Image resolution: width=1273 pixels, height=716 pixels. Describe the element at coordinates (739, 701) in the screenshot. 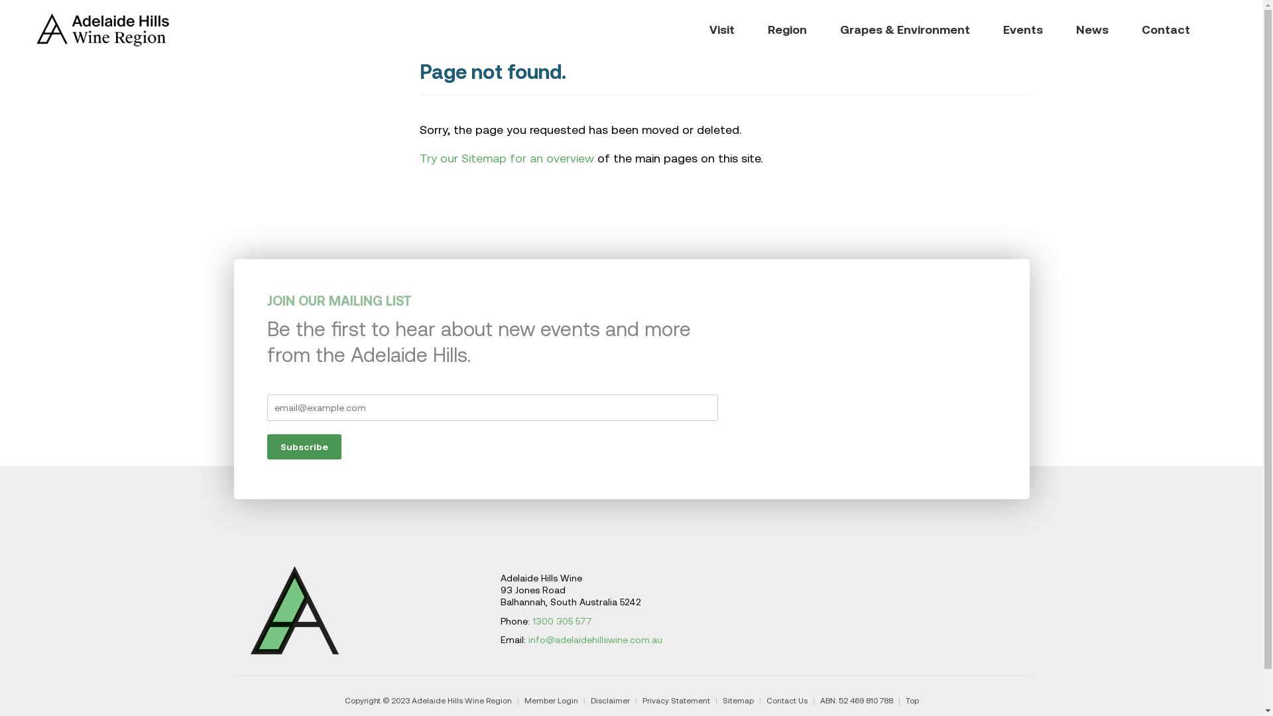

I see `Sitemap` at that location.